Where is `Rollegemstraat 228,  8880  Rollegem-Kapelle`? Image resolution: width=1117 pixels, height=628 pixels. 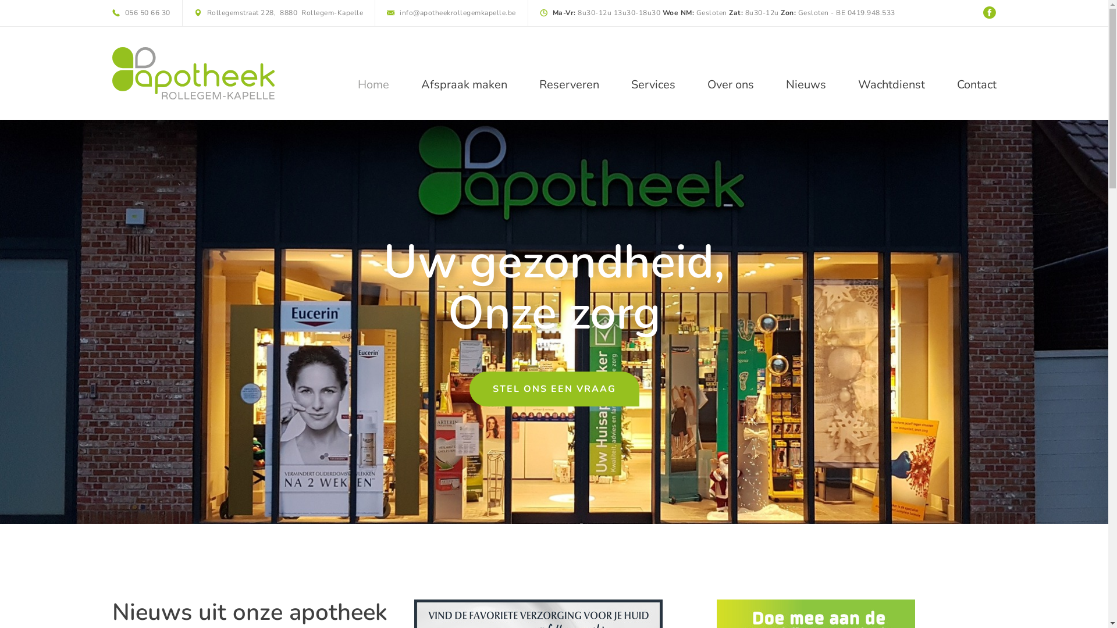 Rollegemstraat 228,  8880  Rollegem-Kapelle is located at coordinates (279, 13).